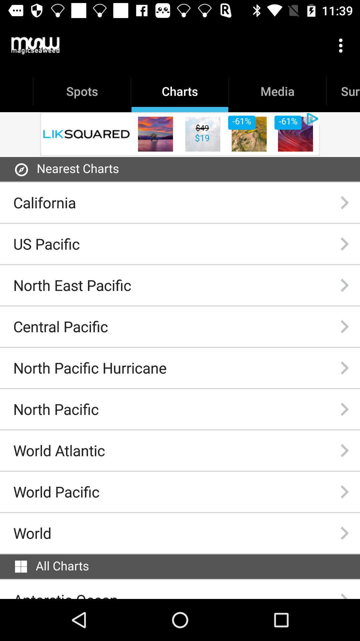  What do you see at coordinates (78, 168) in the screenshot?
I see `click the item above the california item` at bounding box center [78, 168].